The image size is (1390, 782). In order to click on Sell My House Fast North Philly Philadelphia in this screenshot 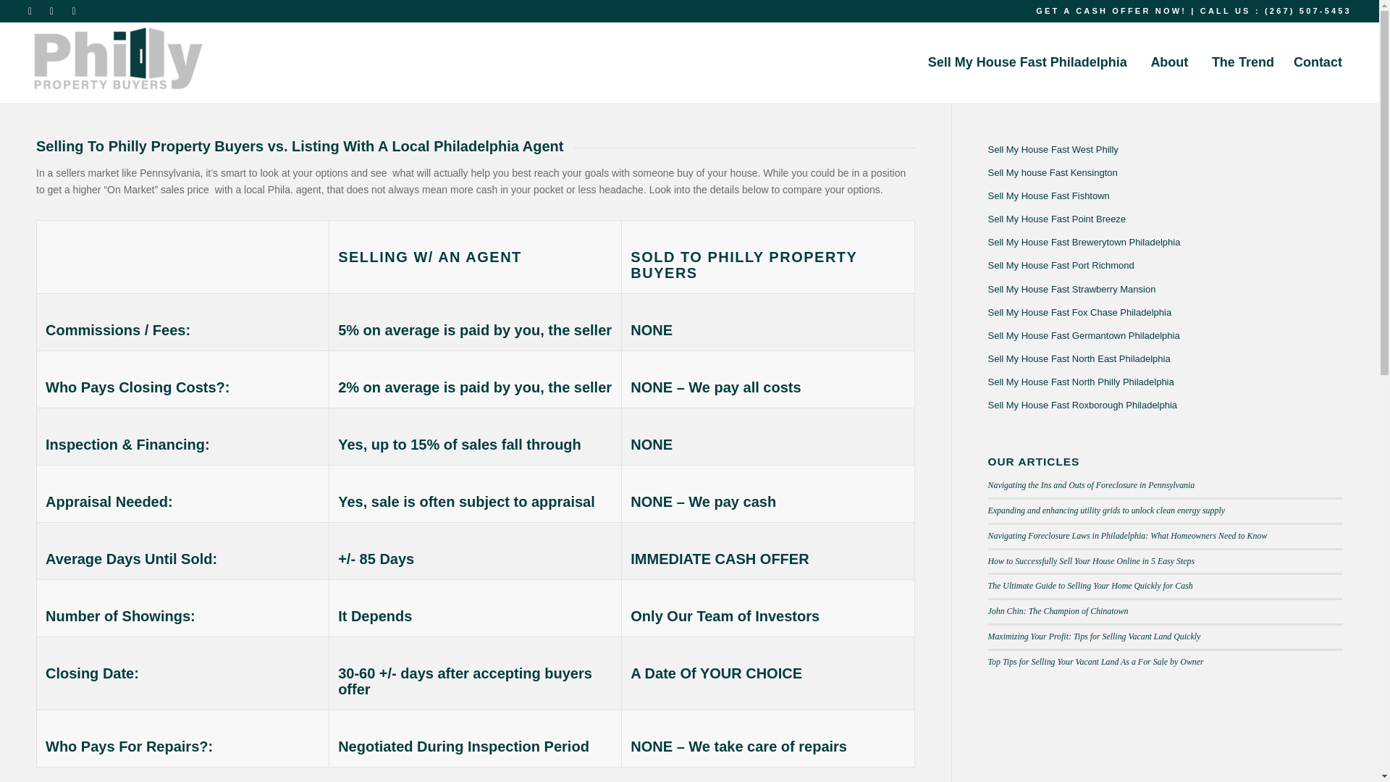, I will do `click(1164, 382)`.